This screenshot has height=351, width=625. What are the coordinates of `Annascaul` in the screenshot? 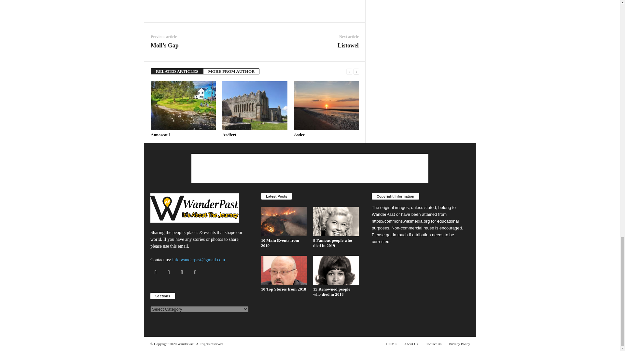 It's located at (160, 135).